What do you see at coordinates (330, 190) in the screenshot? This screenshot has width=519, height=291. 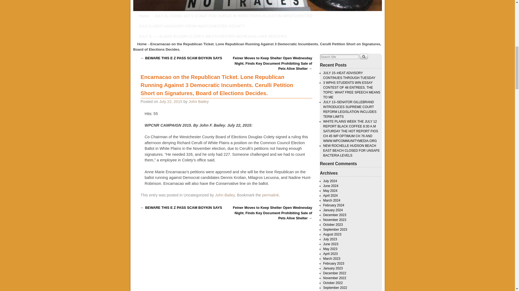 I see `May 2024` at bounding box center [330, 190].